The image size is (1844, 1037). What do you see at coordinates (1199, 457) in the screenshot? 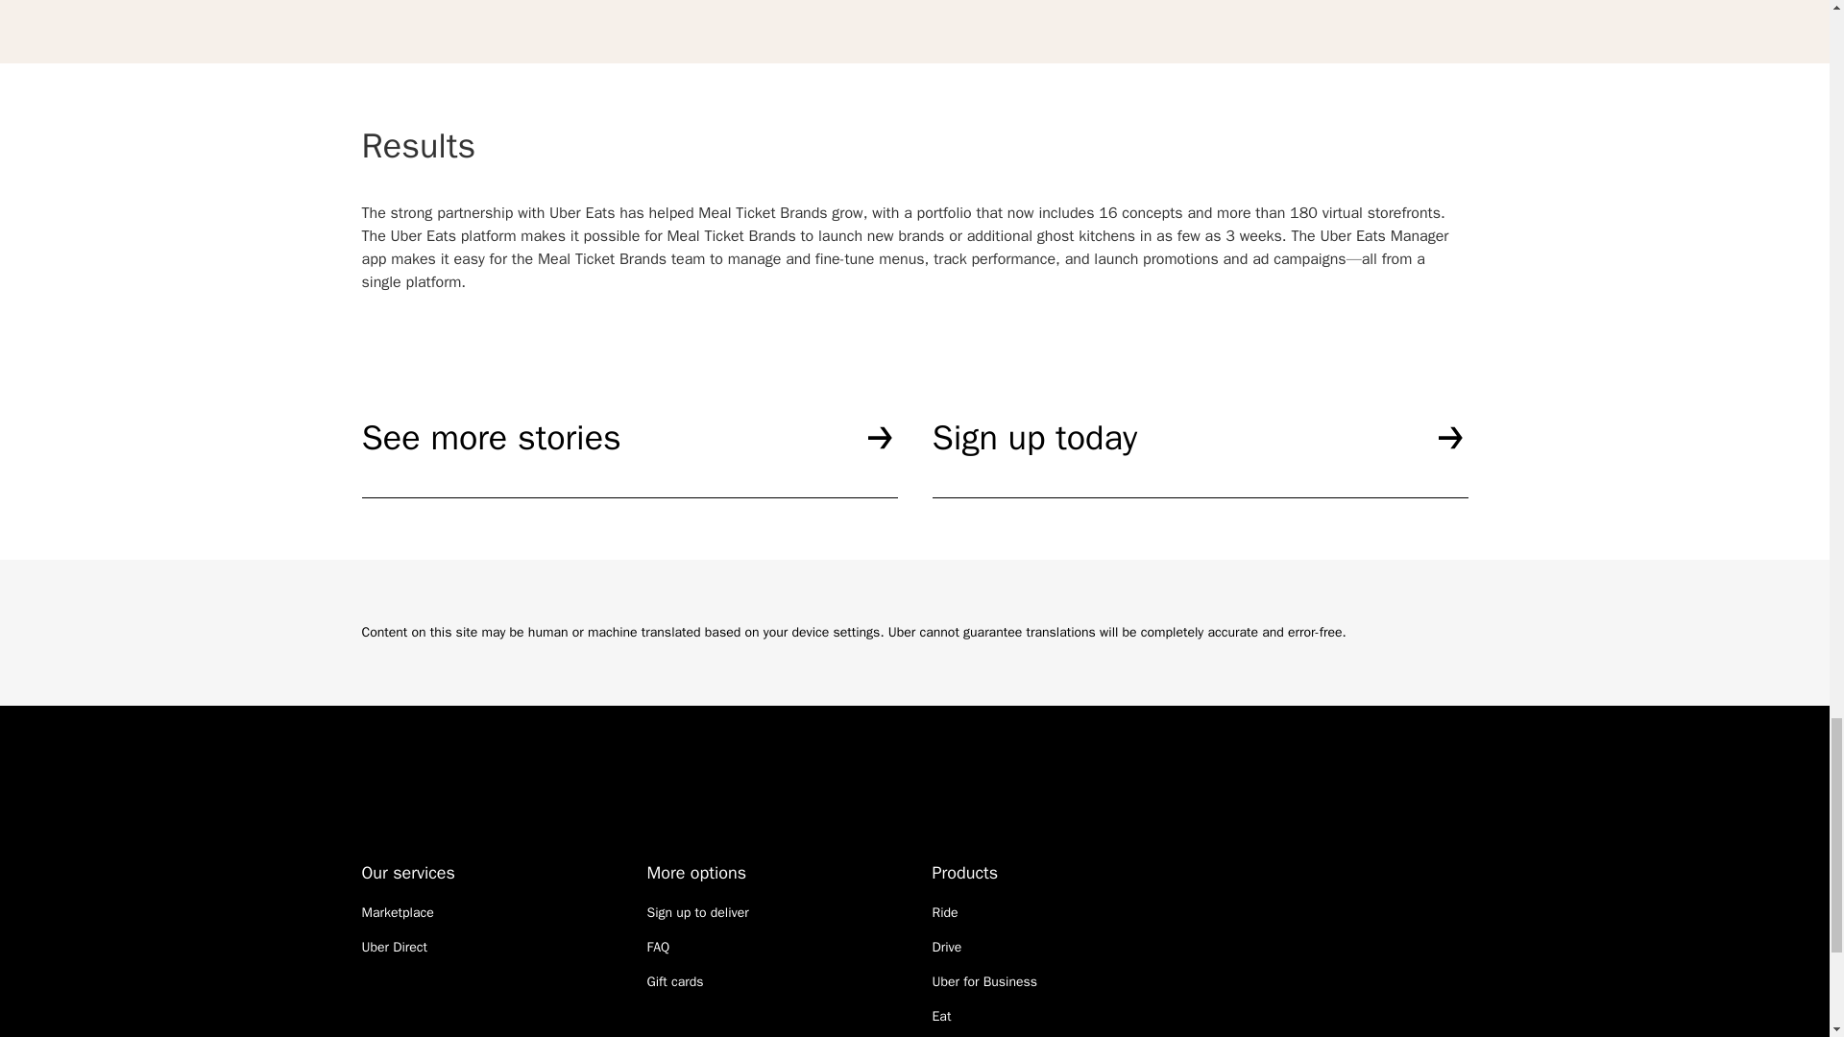
I see `Sign up today` at bounding box center [1199, 457].